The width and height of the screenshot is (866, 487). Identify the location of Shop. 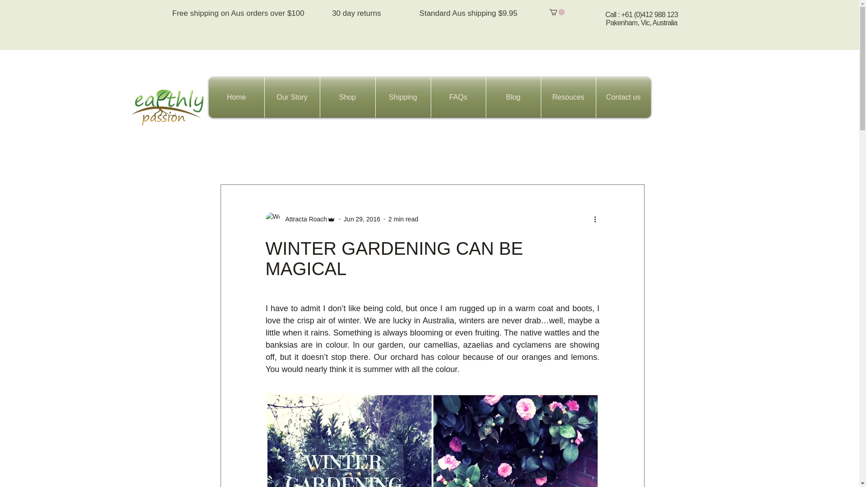
(347, 97).